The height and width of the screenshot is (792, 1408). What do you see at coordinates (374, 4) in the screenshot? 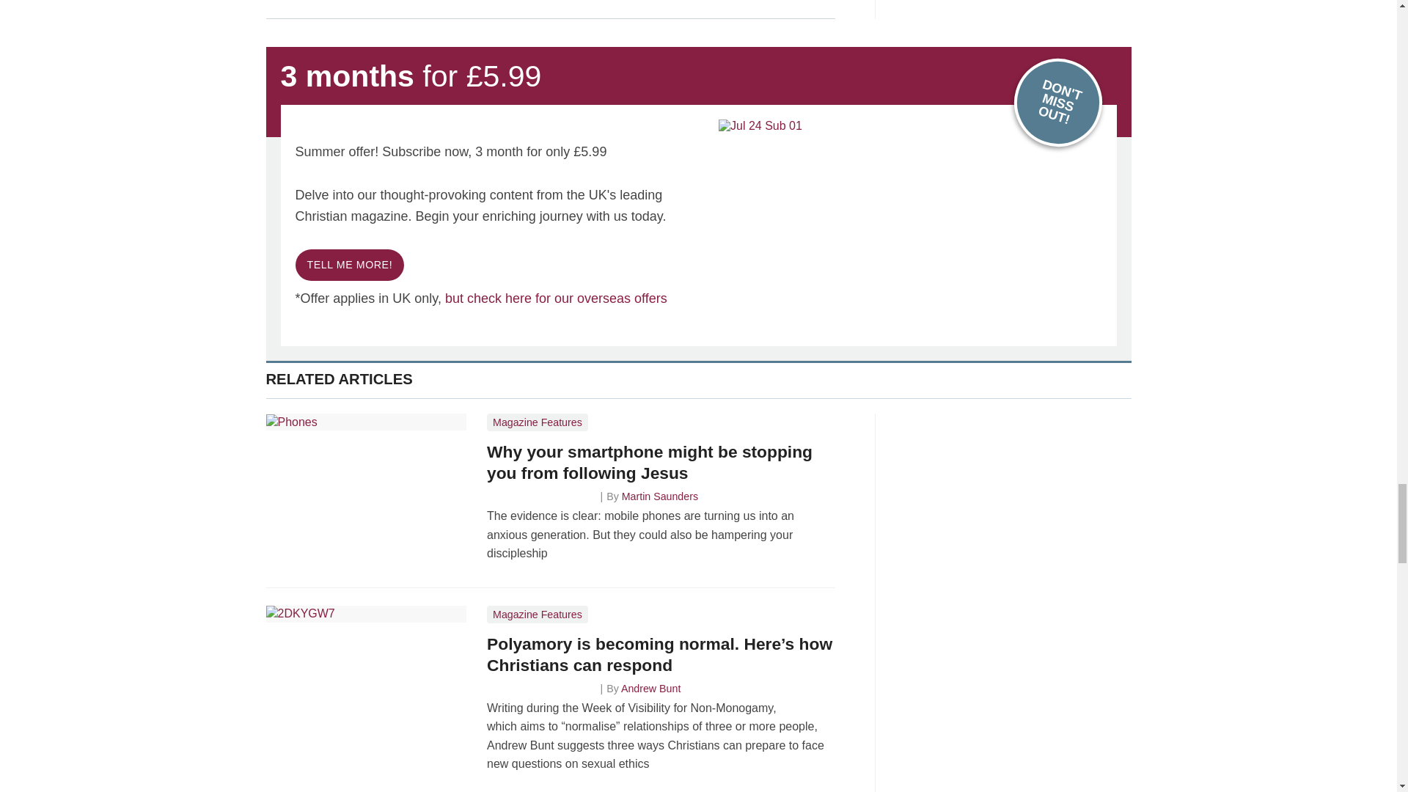
I see `Email this article` at bounding box center [374, 4].